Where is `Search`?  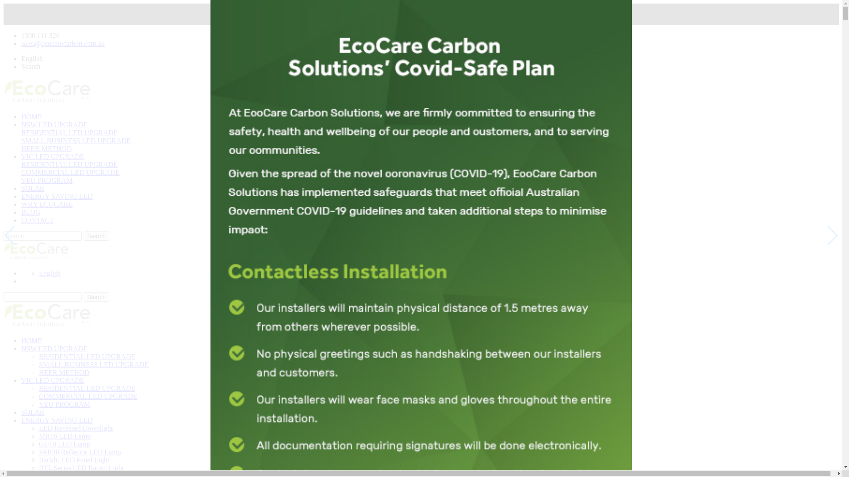
Search is located at coordinates (96, 236).